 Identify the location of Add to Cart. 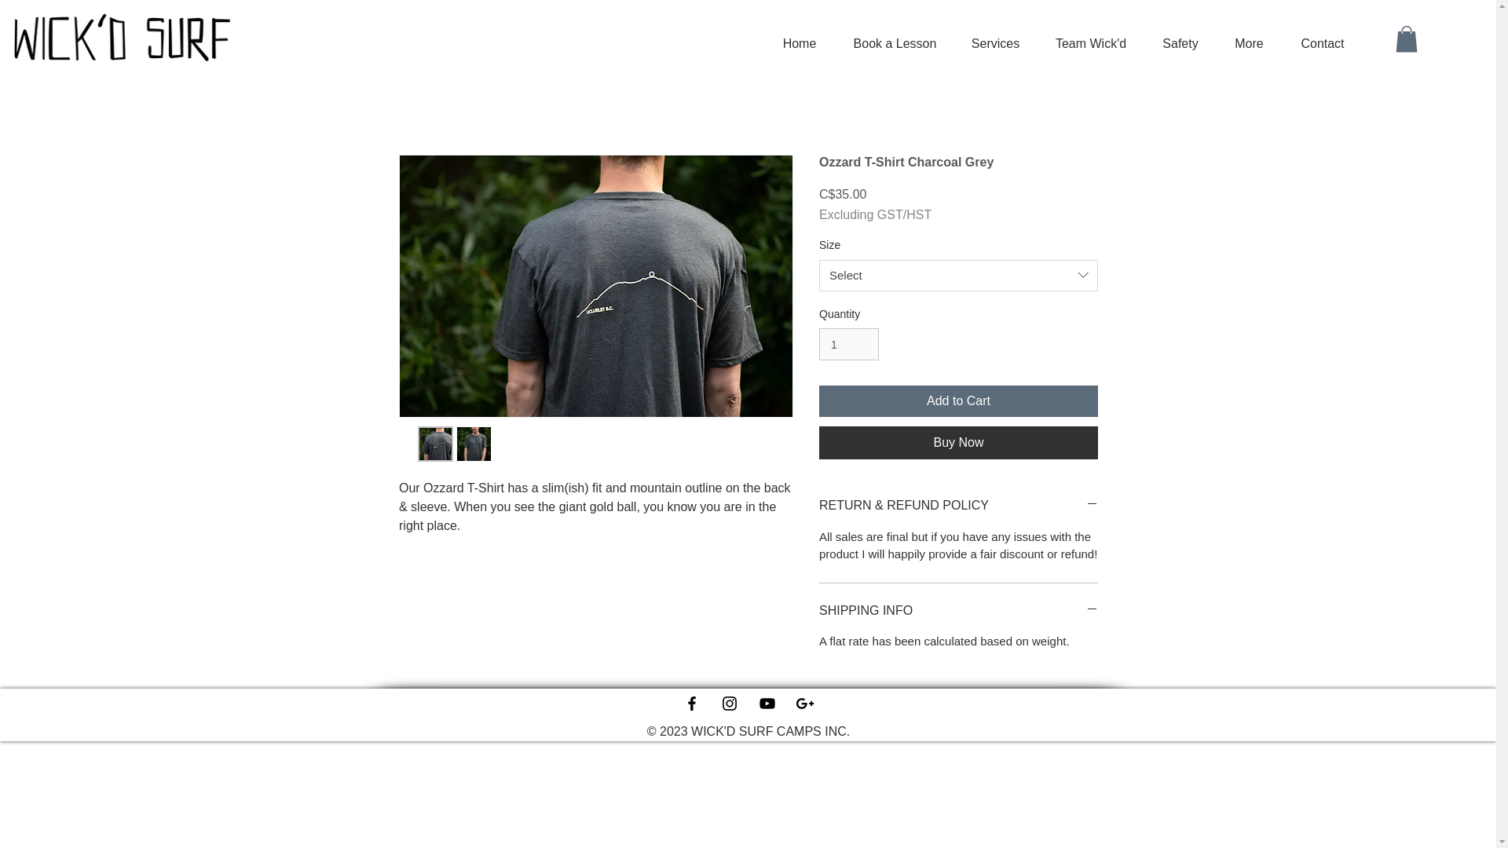
(958, 401).